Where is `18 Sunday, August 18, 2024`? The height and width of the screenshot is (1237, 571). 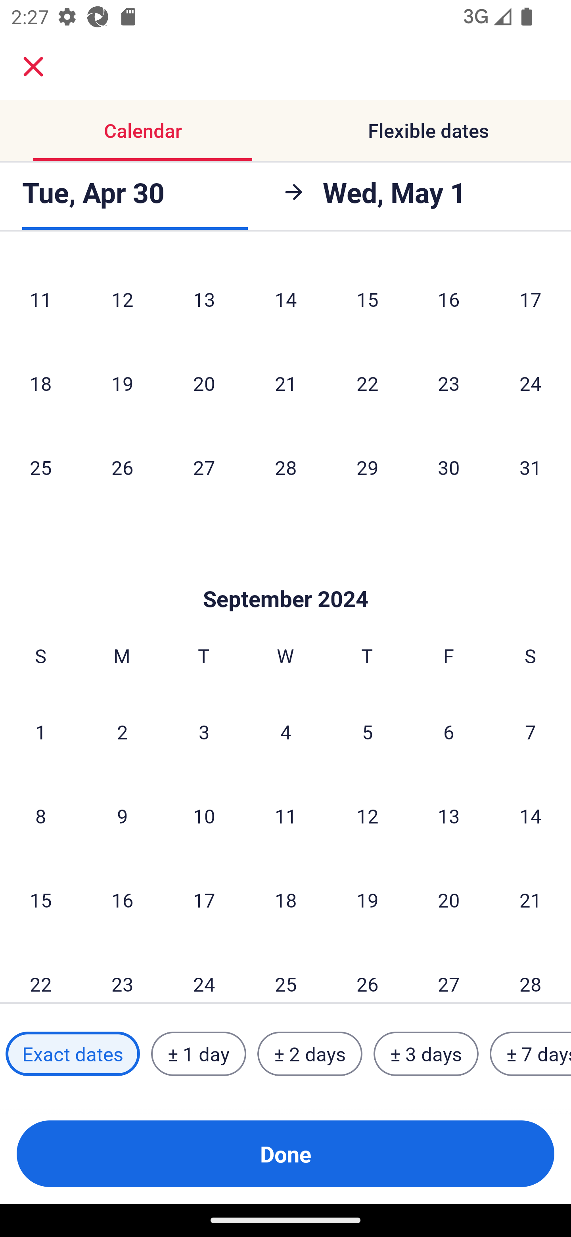
18 Sunday, August 18, 2024 is located at coordinates (40, 383).